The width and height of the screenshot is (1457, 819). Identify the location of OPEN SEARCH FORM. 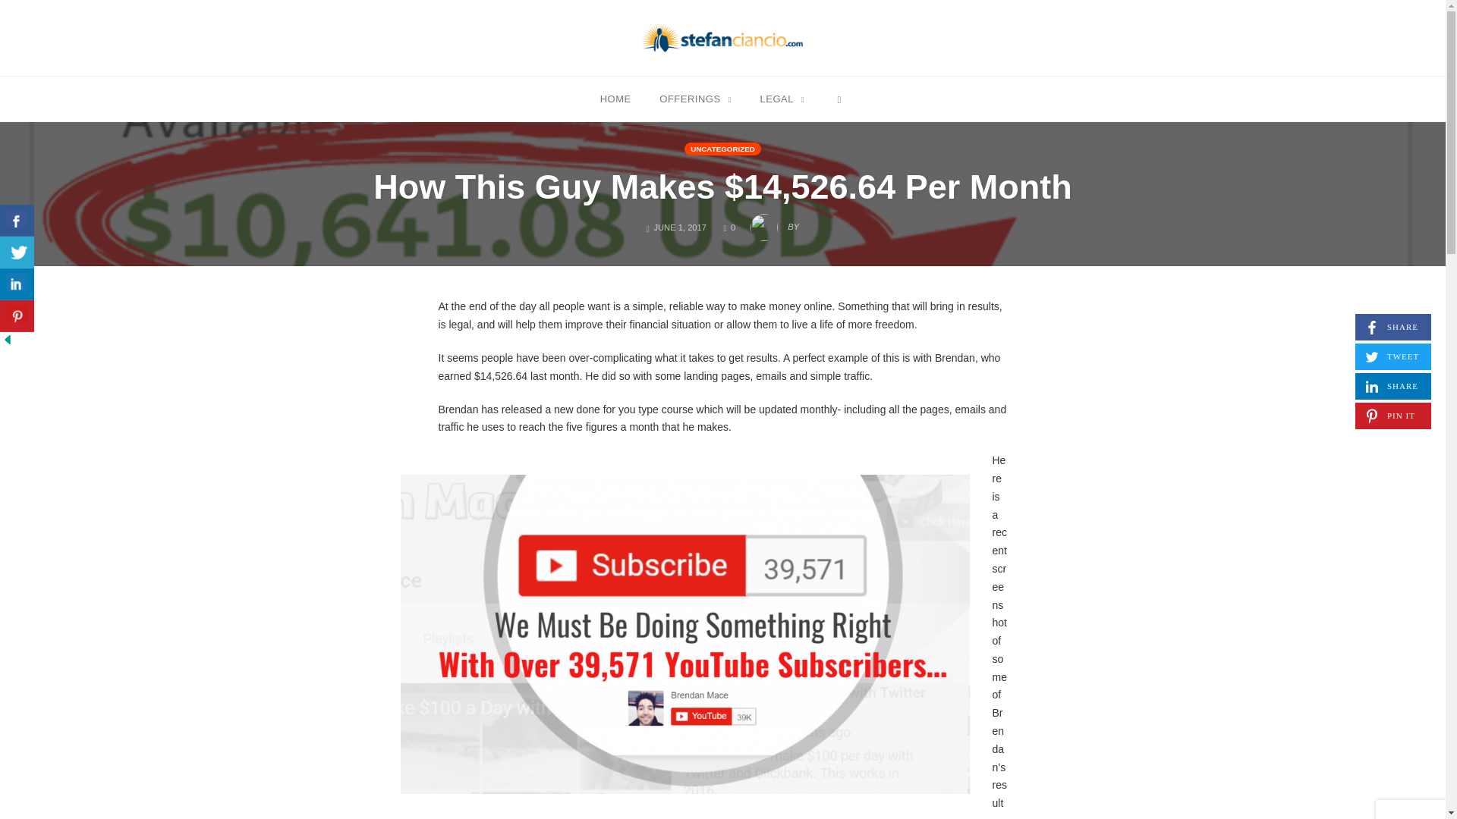
(615, 98).